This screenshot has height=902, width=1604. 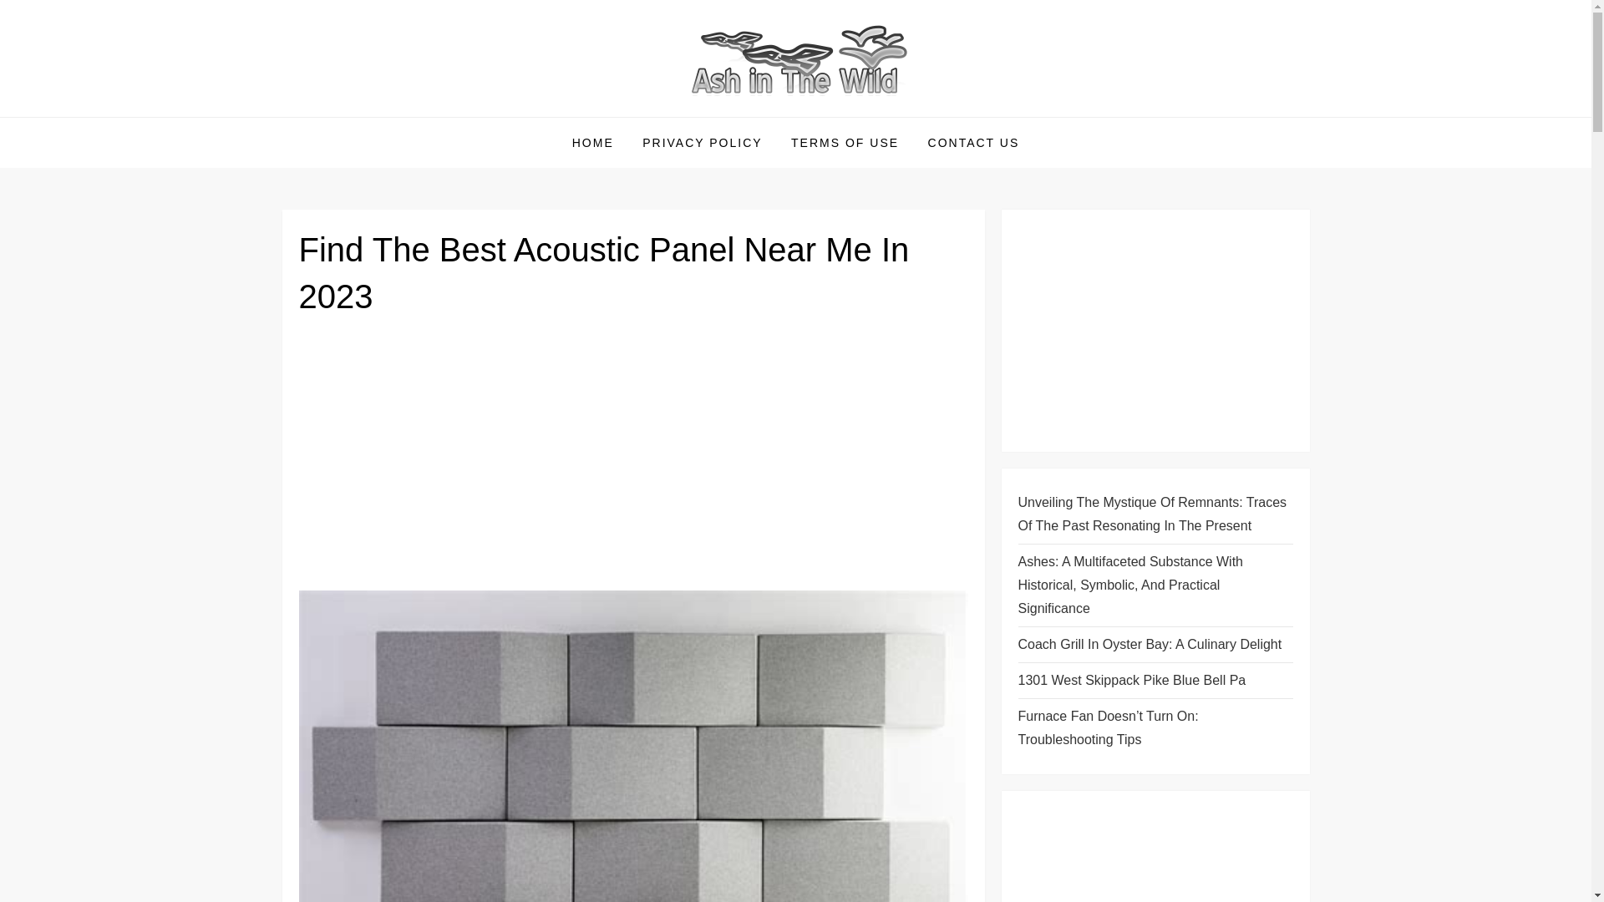 What do you see at coordinates (844, 142) in the screenshot?
I see `TERMS OF USE` at bounding box center [844, 142].